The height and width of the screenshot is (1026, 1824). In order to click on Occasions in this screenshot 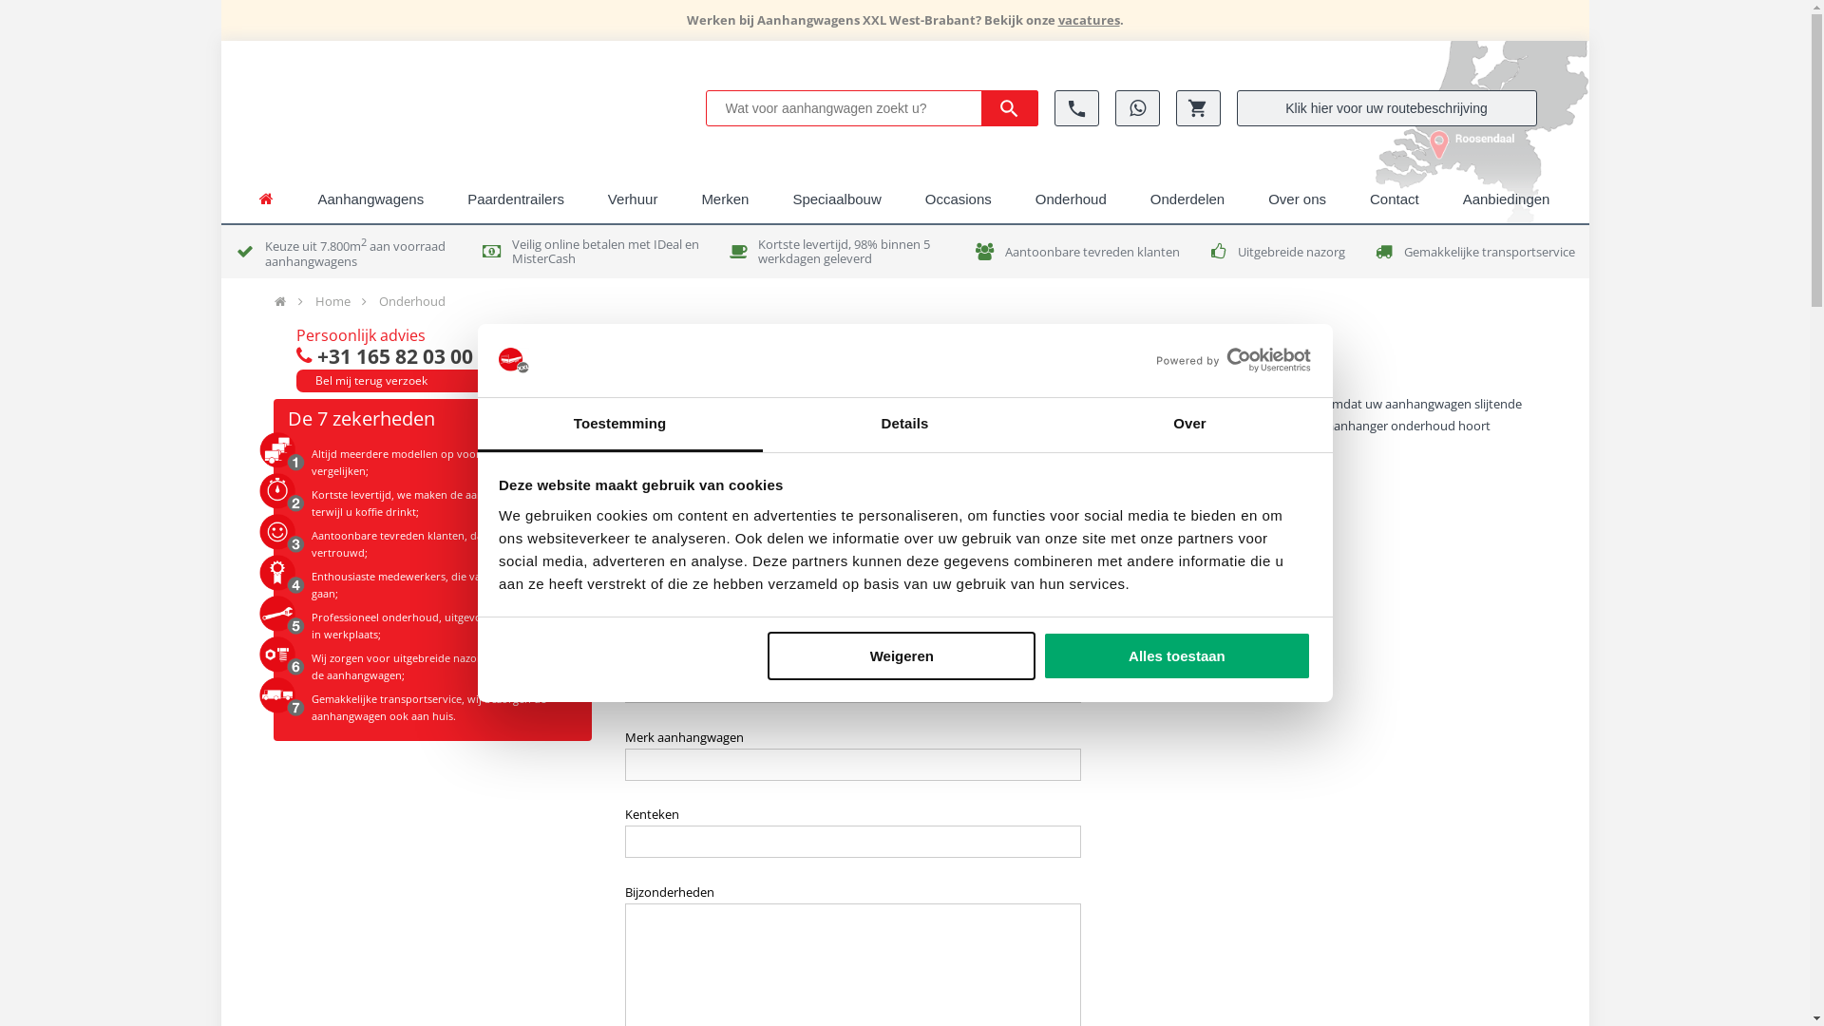, I will do `click(958, 199)`.